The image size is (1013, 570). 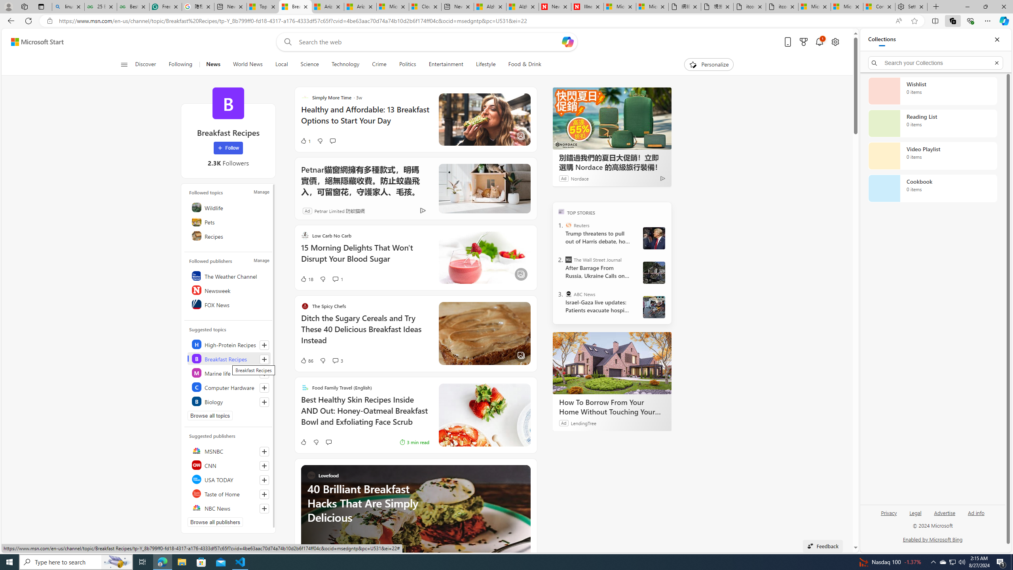 What do you see at coordinates (229, 275) in the screenshot?
I see `The Weather Channel` at bounding box center [229, 275].